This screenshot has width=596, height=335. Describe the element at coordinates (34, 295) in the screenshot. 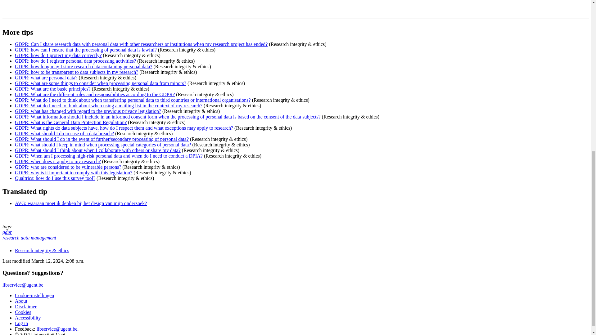

I see `Cookie-instellingen` at that location.